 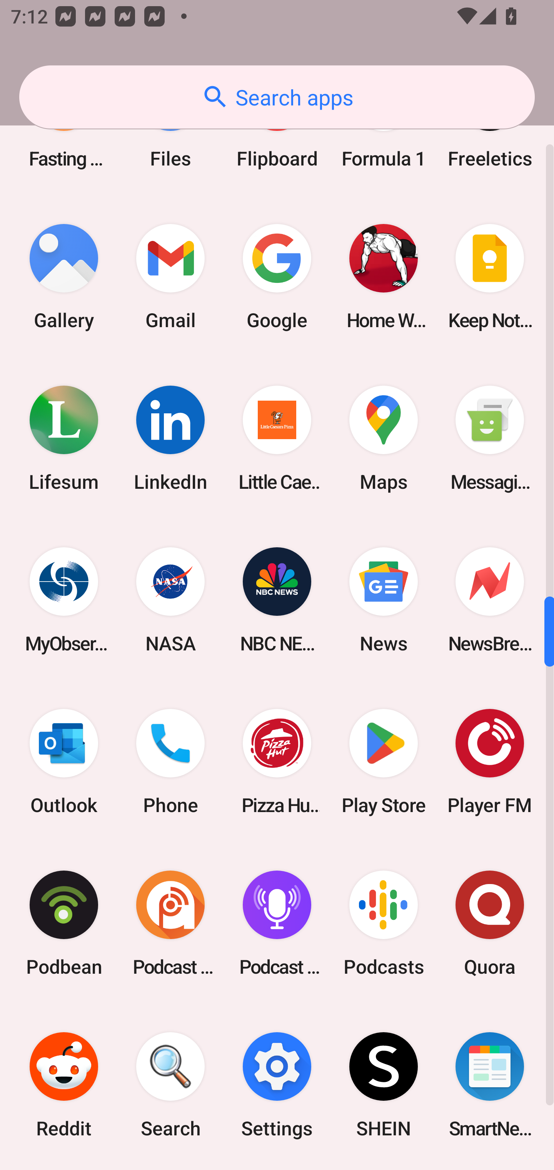 I want to click on LinkedIn, so click(x=170, y=439).